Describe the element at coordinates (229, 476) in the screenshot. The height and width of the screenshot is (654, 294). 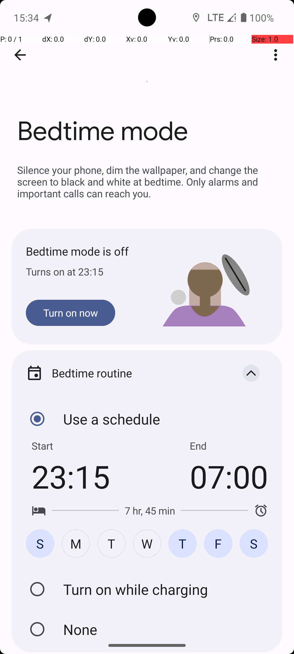
I see `07:00` at that location.